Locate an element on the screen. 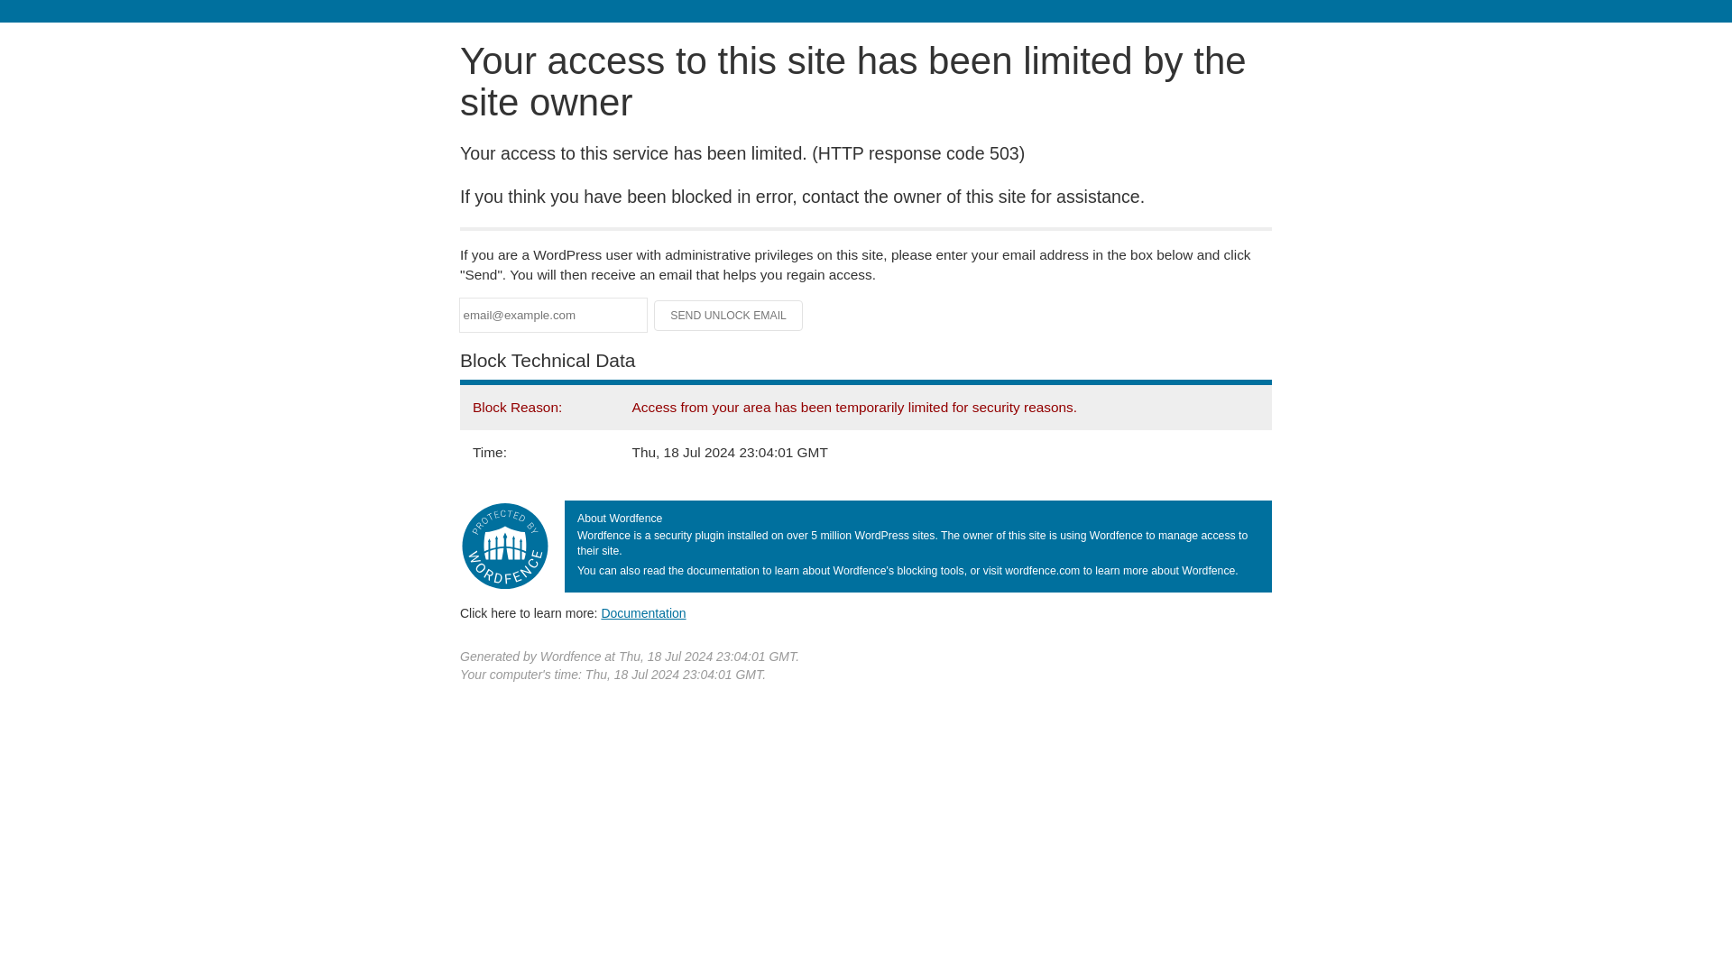 This screenshot has width=1732, height=974. Documentation is located at coordinates (643, 612).